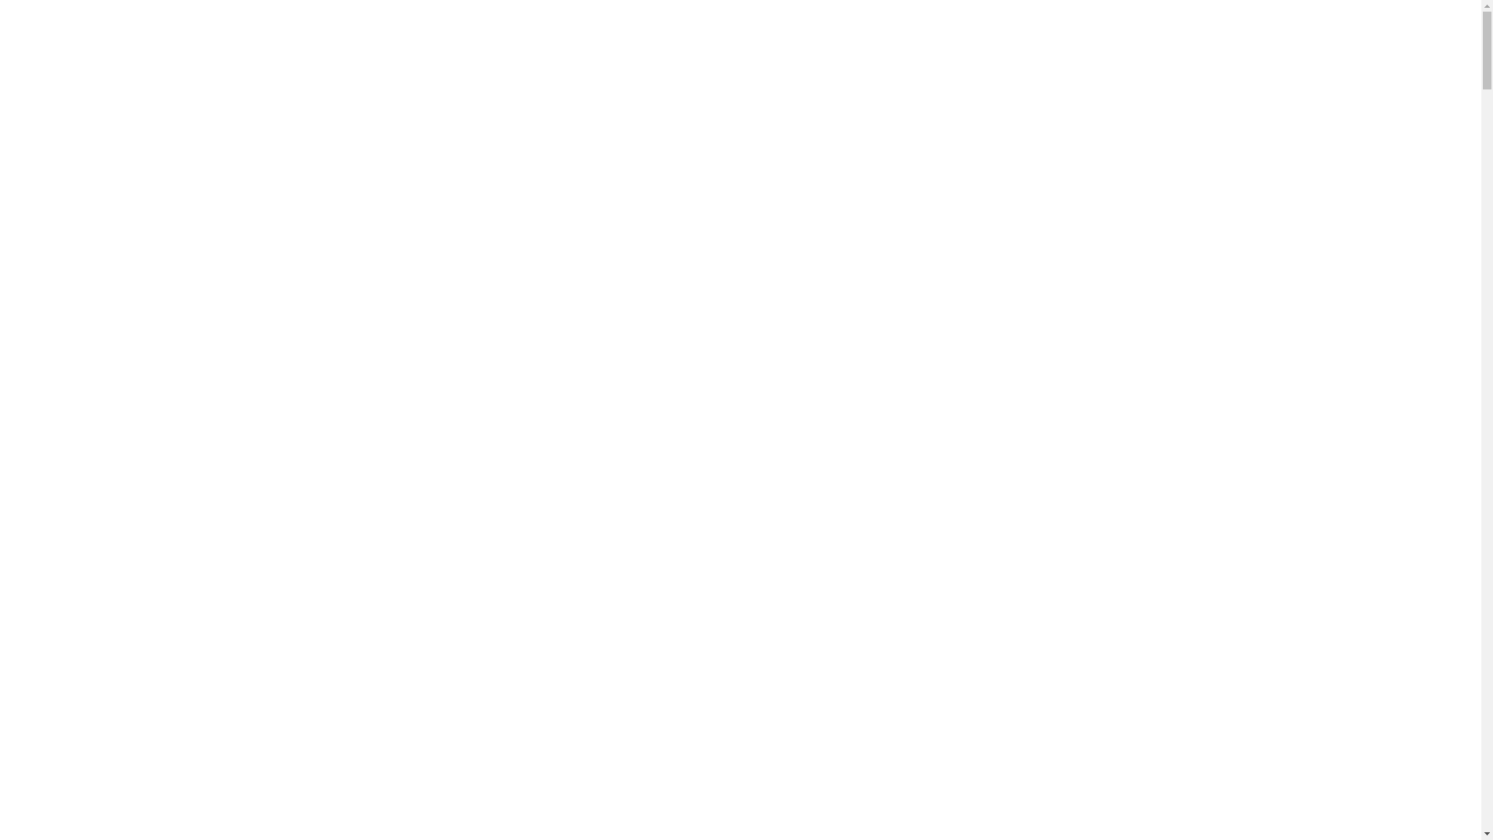  I want to click on Newsletters, so click(65, 695).